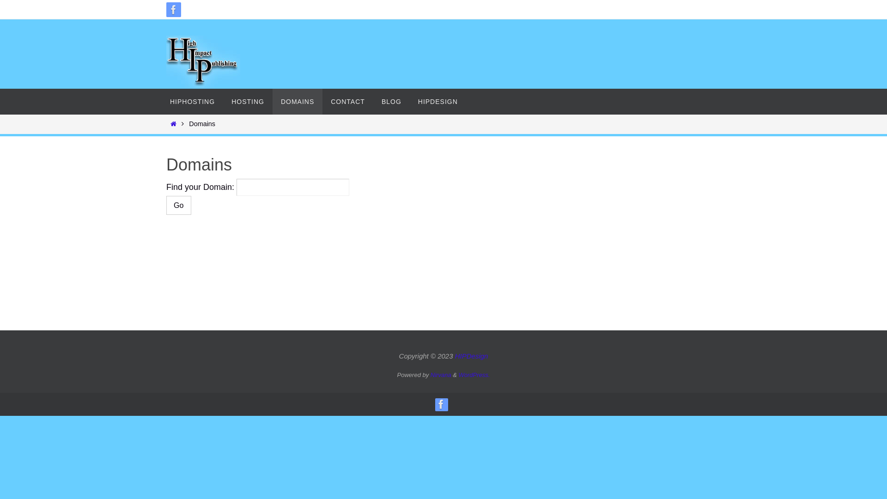  Describe the element at coordinates (472, 356) in the screenshot. I see `HIPDesign` at that location.